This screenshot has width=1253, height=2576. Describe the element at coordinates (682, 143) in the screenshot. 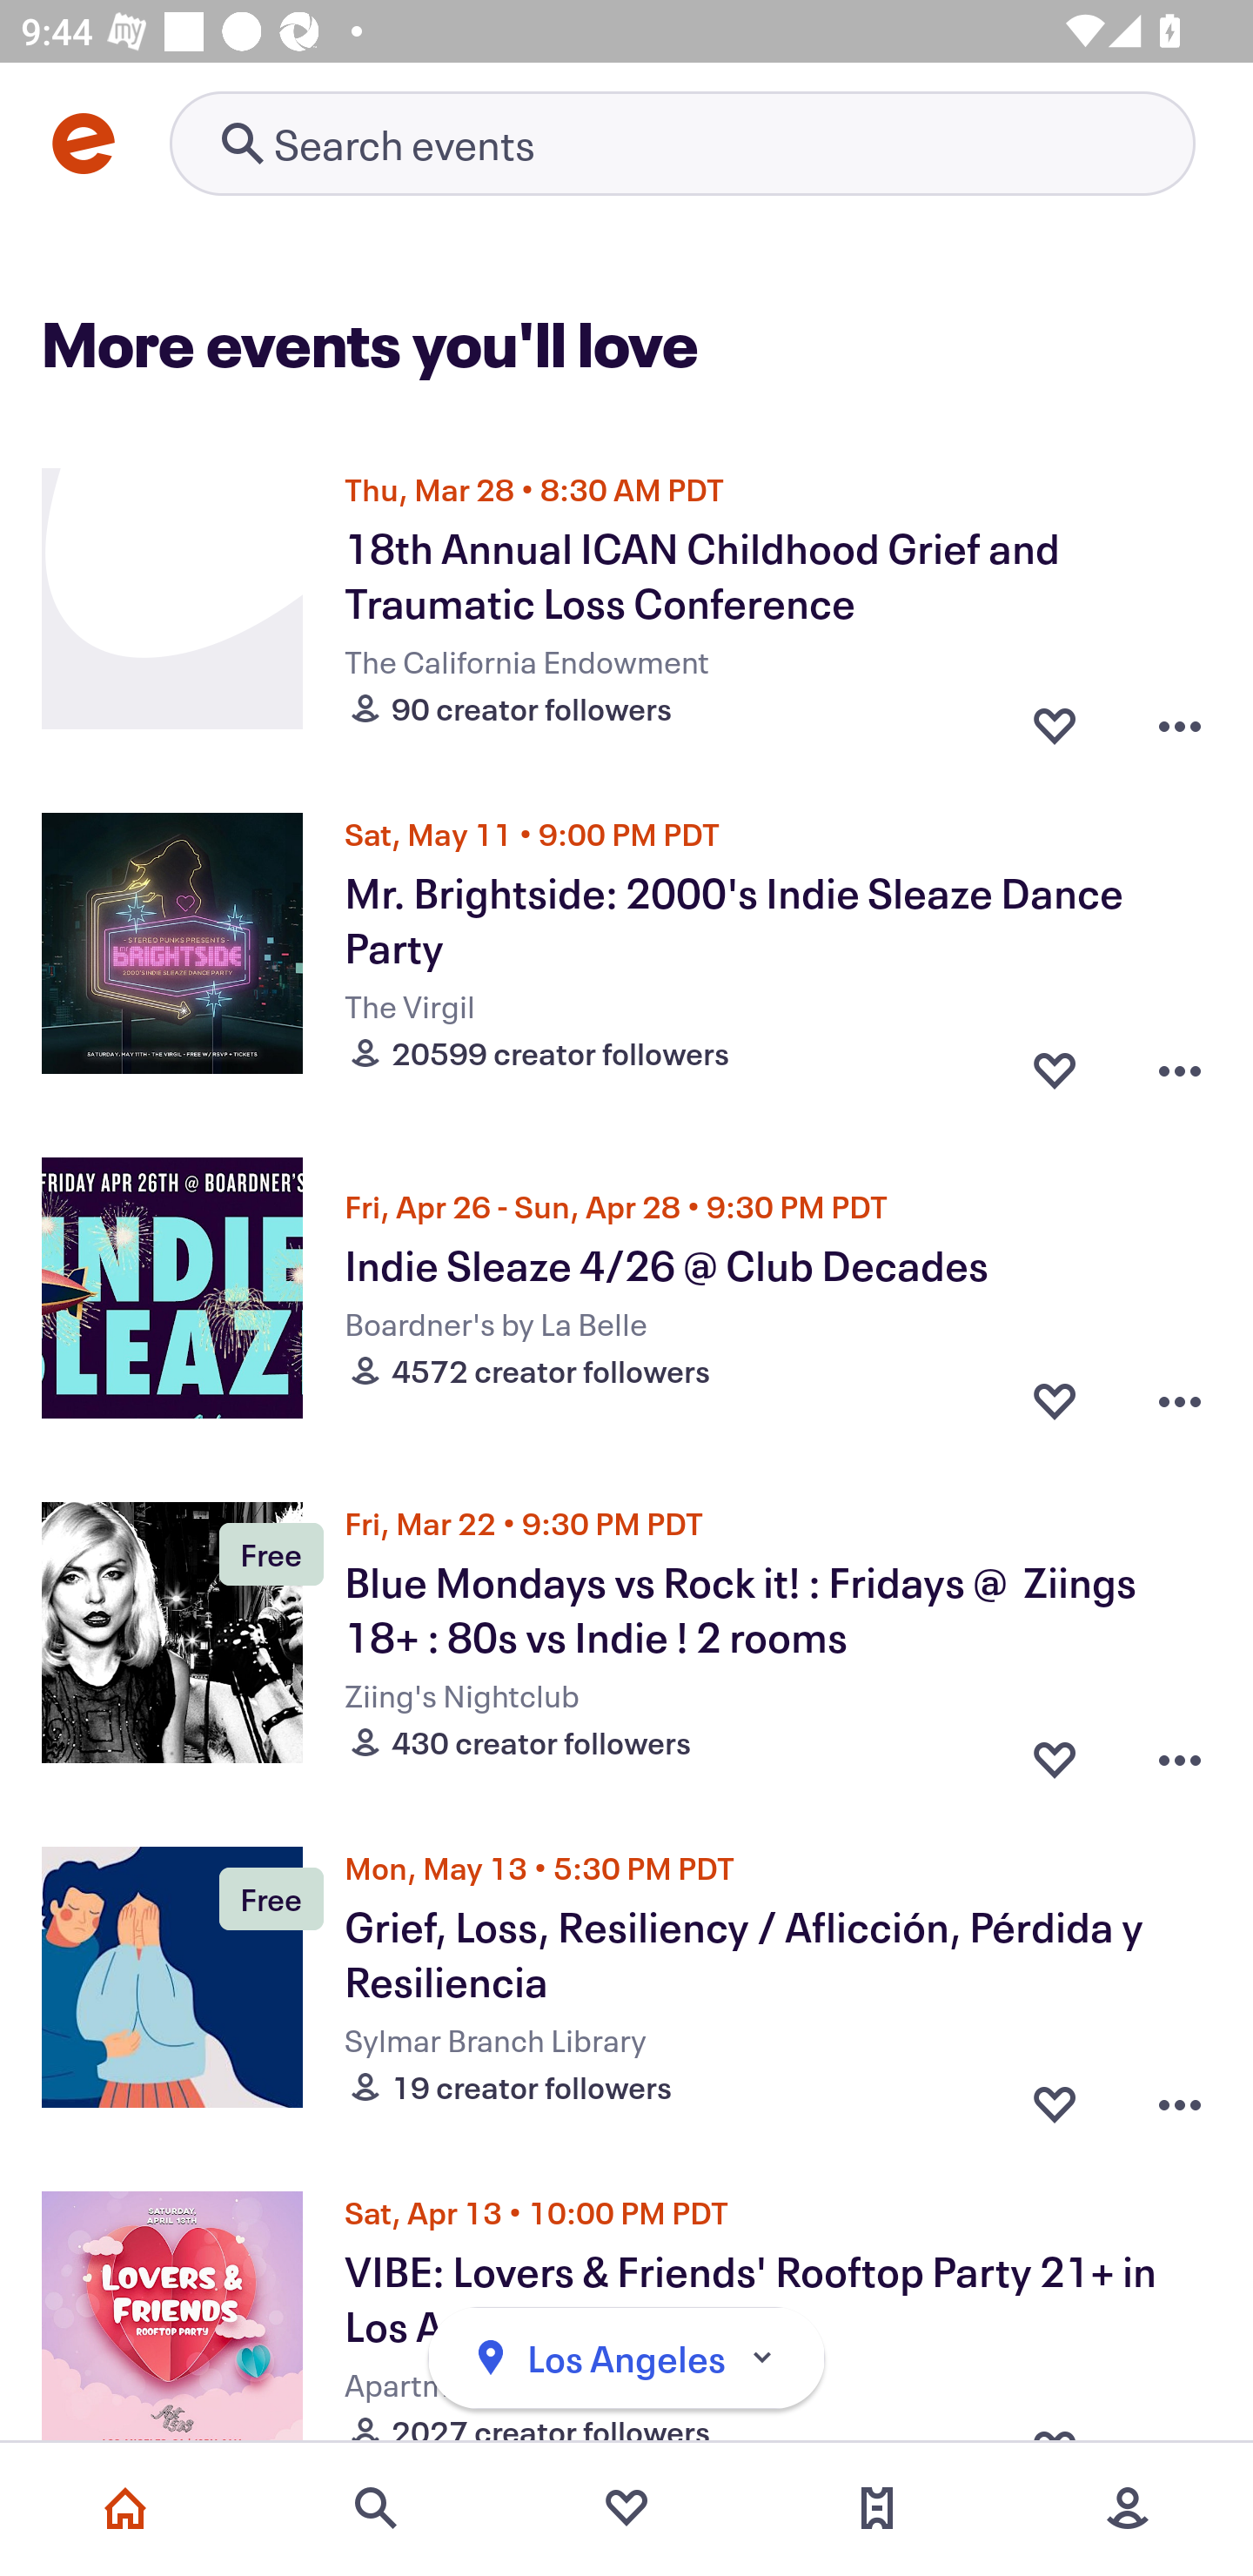

I see `Retry's image Search events` at that location.